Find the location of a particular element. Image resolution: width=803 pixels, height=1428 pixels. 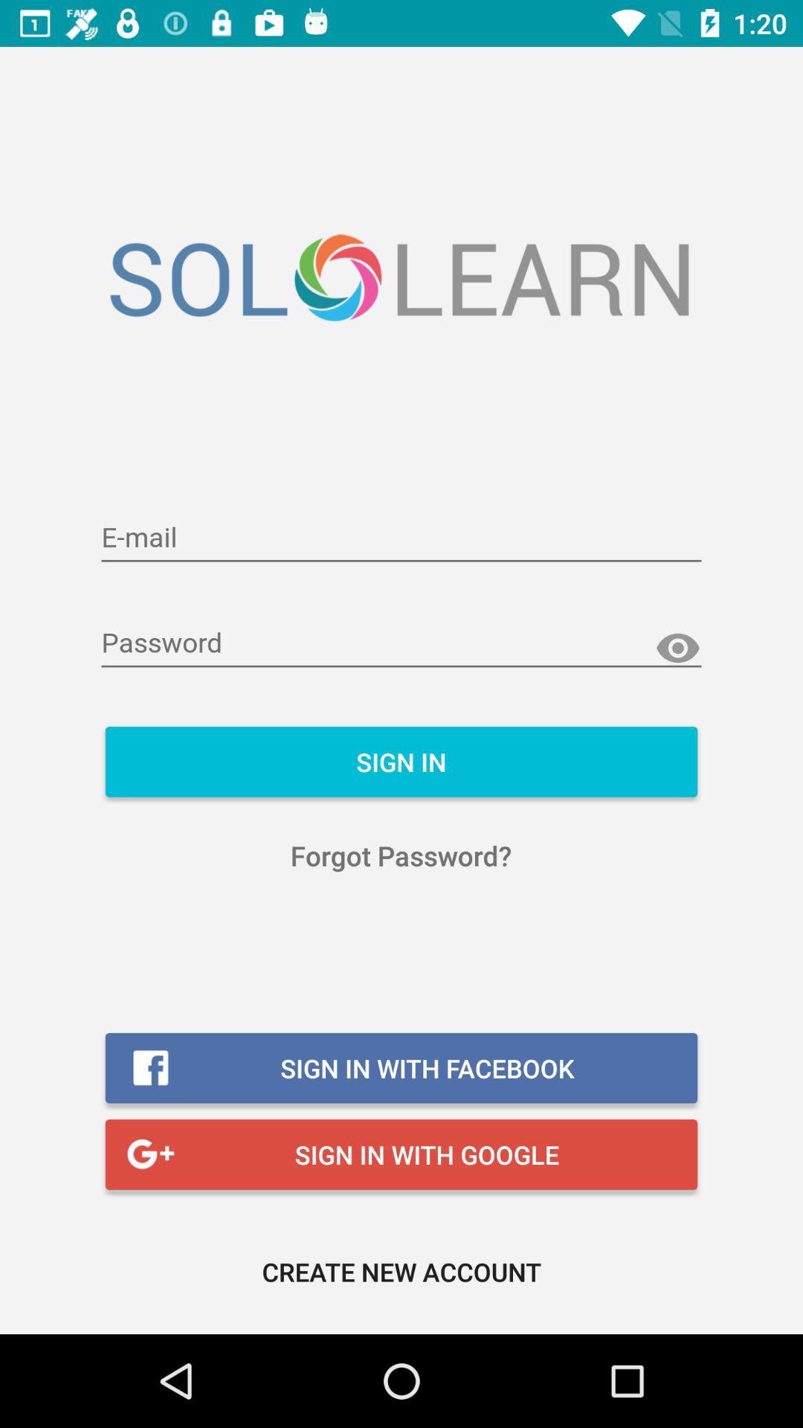

click icon below sign in item is located at coordinates (401, 855).